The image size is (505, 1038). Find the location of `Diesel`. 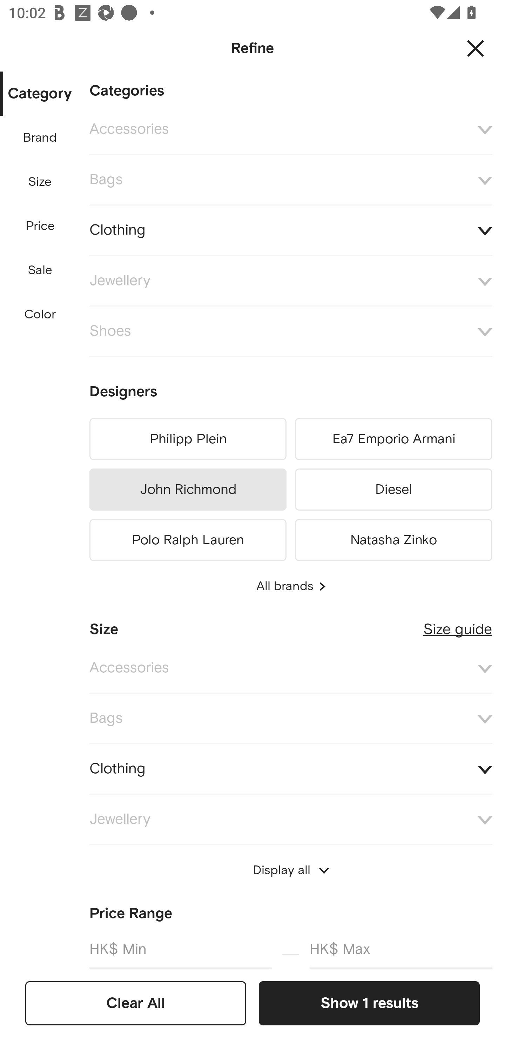

Diesel is located at coordinates (393, 490).